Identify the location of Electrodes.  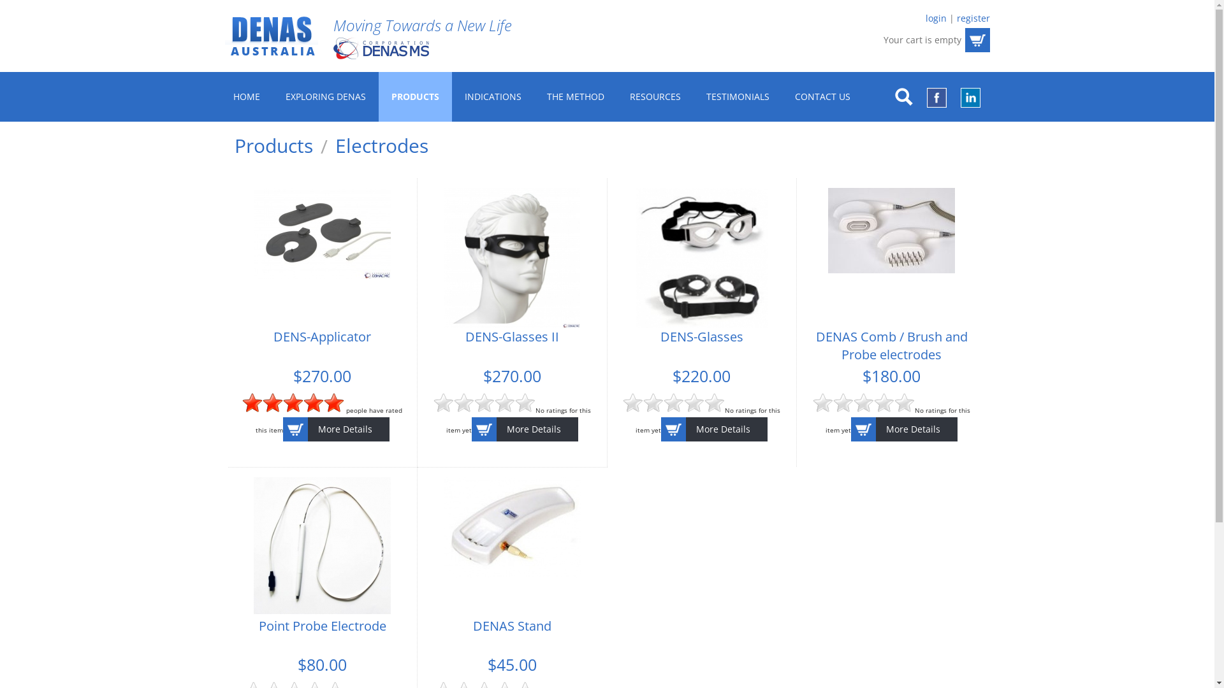
(382, 146).